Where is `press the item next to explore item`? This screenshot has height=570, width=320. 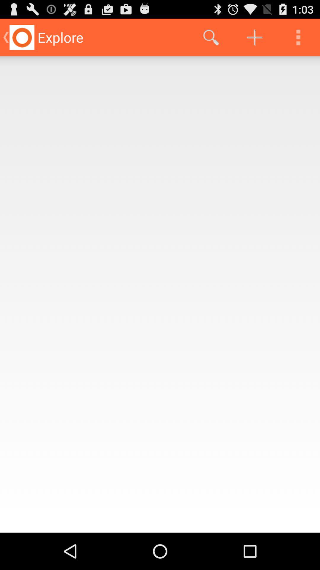 press the item next to explore item is located at coordinates (211, 37).